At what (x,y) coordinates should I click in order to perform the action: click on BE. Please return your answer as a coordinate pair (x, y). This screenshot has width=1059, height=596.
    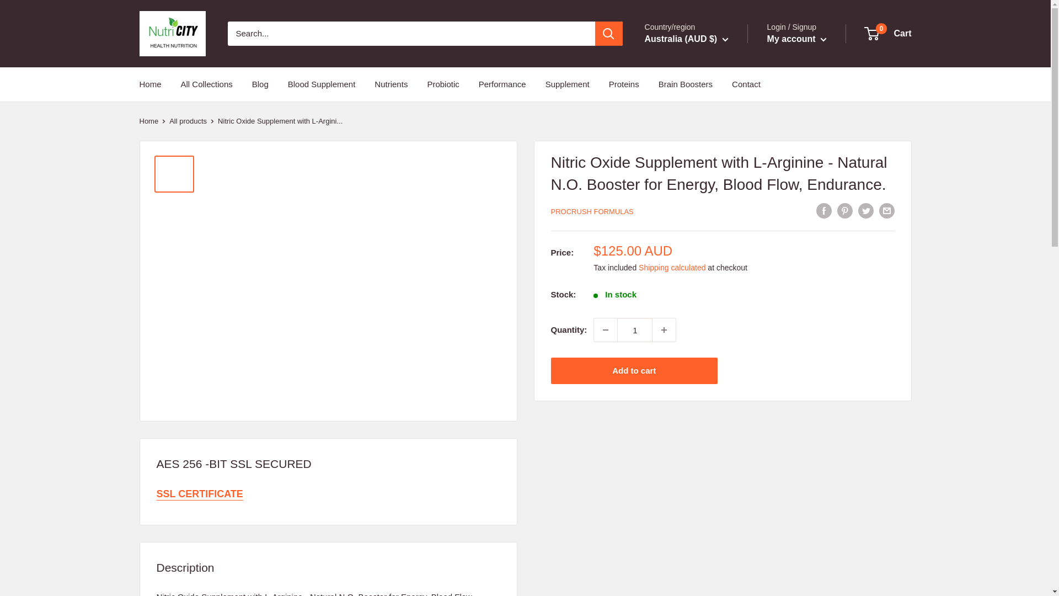
    Looking at the image, I should click on (672, 107).